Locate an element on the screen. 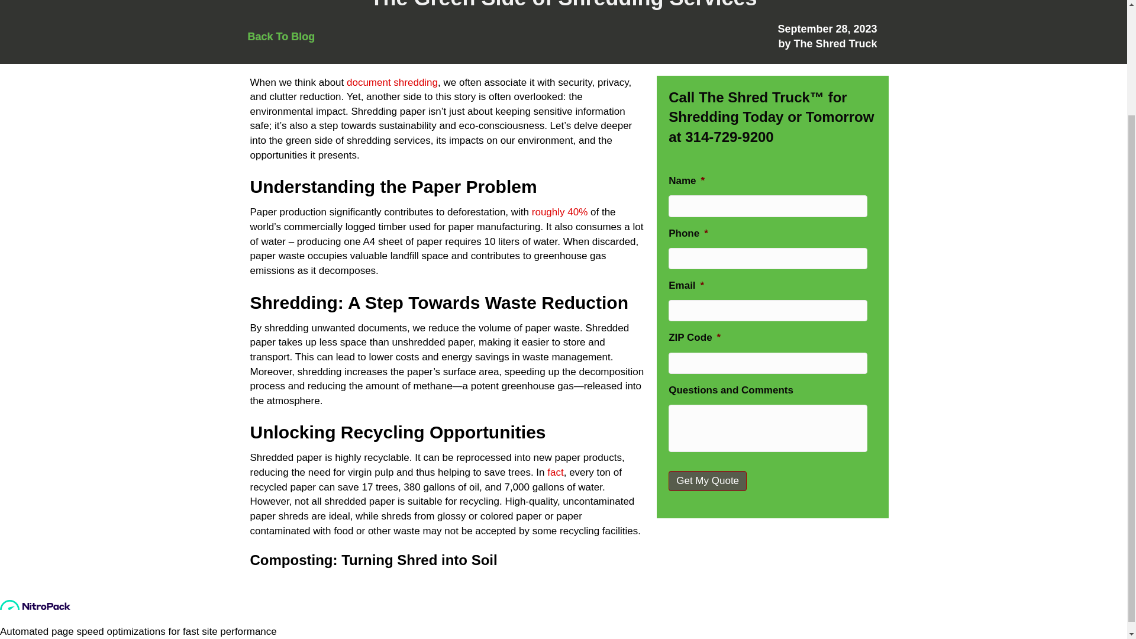 The height and width of the screenshot is (639, 1136). Get My Quote is located at coordinates (708, 480).